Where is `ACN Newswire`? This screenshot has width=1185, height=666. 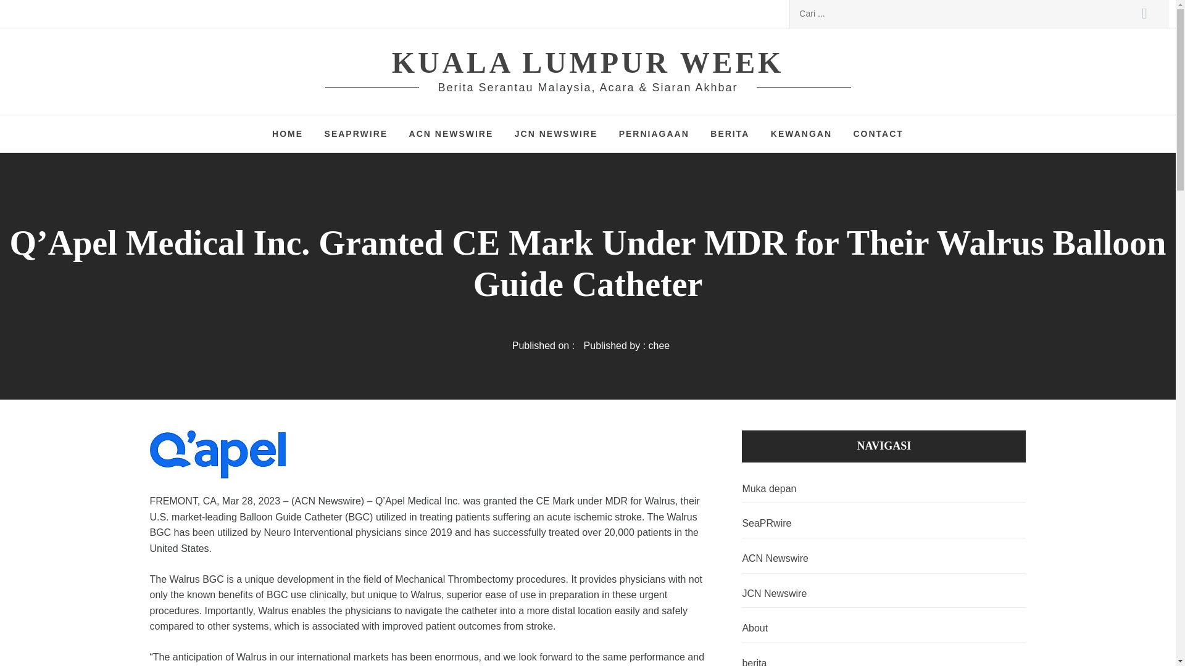 ACN Newswire is located at coordinates (884, 559).